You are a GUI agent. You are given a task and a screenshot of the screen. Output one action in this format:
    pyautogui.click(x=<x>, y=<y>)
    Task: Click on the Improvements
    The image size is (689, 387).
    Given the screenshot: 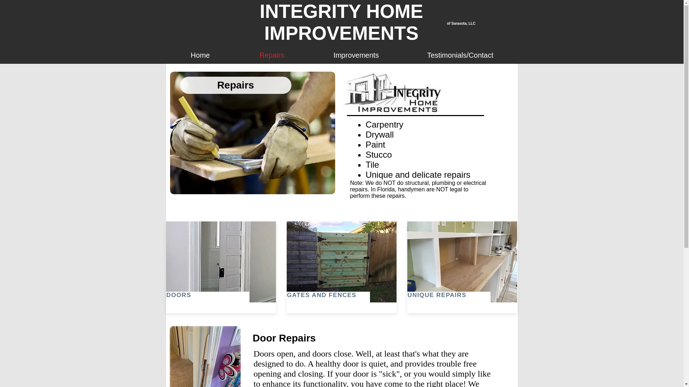 What is the action you would take?
    pyautogui.click(x=356, y=54)
    